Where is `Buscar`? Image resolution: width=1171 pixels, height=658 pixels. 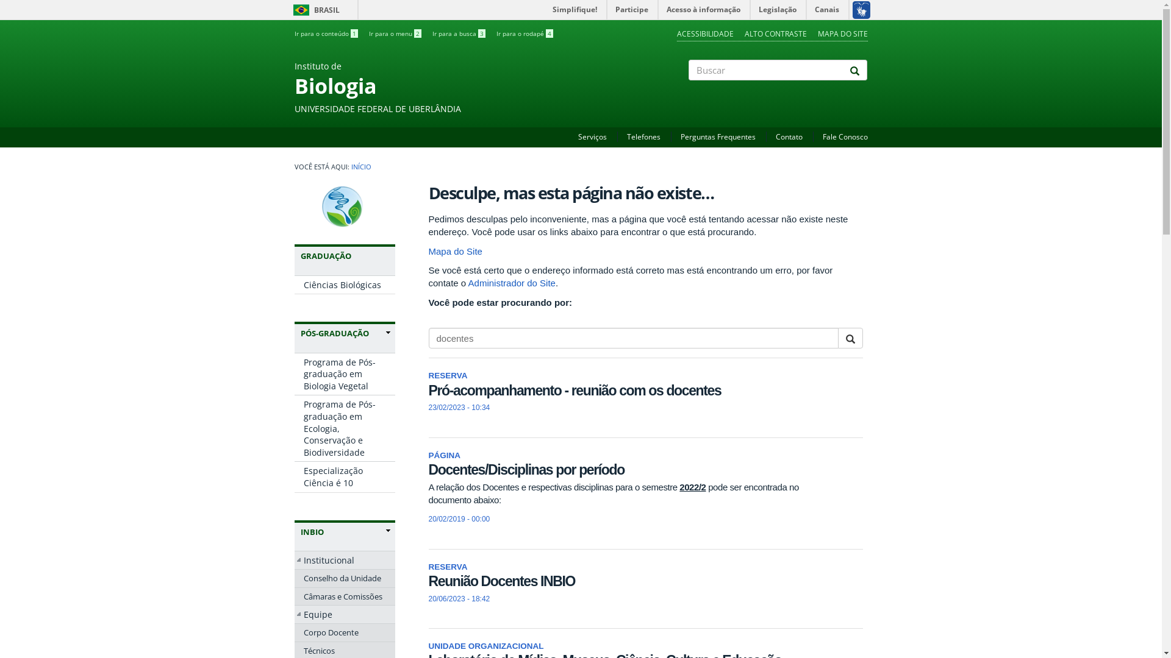 Buscar is located at coordinates (689, 91).